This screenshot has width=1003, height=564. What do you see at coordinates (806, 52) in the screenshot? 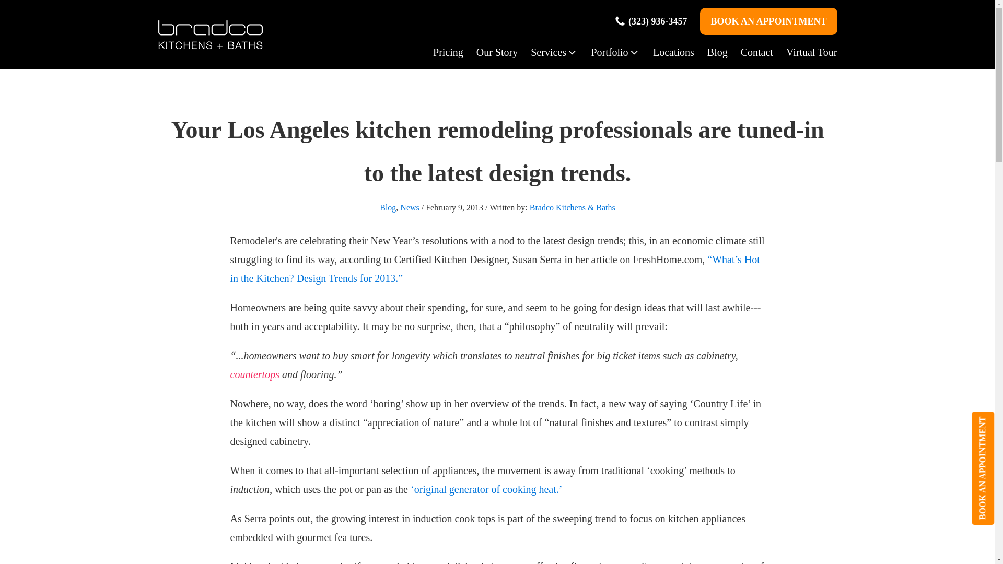
I see `Virtual Tour` at bounding box center [806, 52].